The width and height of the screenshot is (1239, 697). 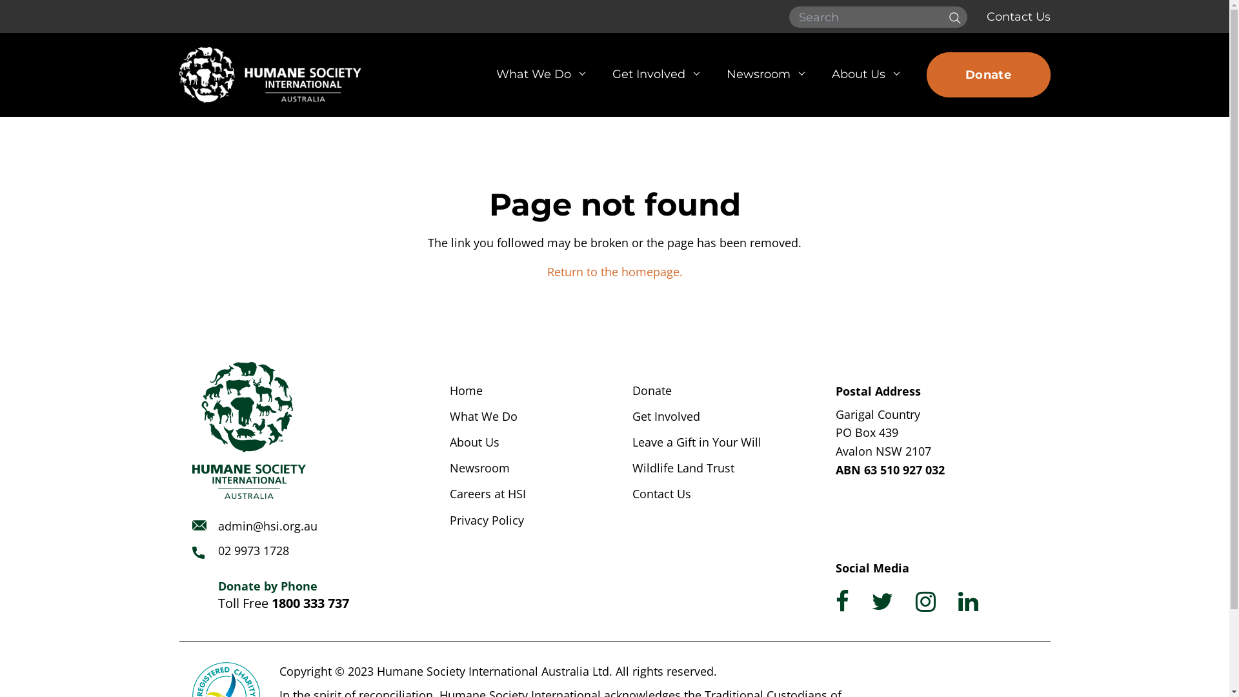 What do you see at coordinates (661, 494) in the screenshot?
I see `Contact Us` at bounding box center [661, 494].